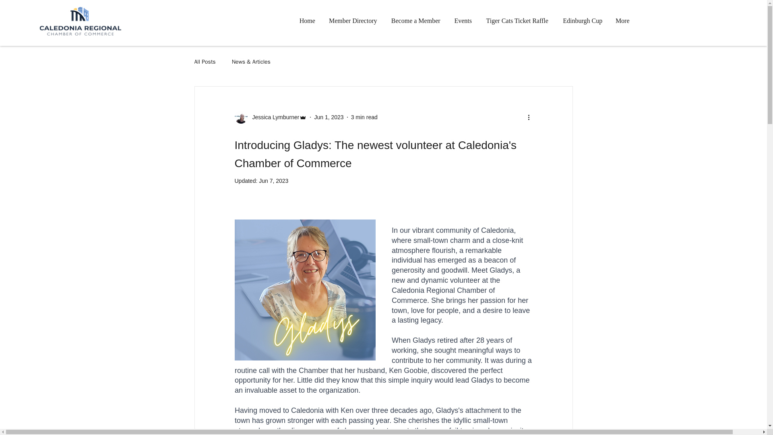  Describe the element at coordinates (308, 21) in the screenshot. I see `Home` at that location.